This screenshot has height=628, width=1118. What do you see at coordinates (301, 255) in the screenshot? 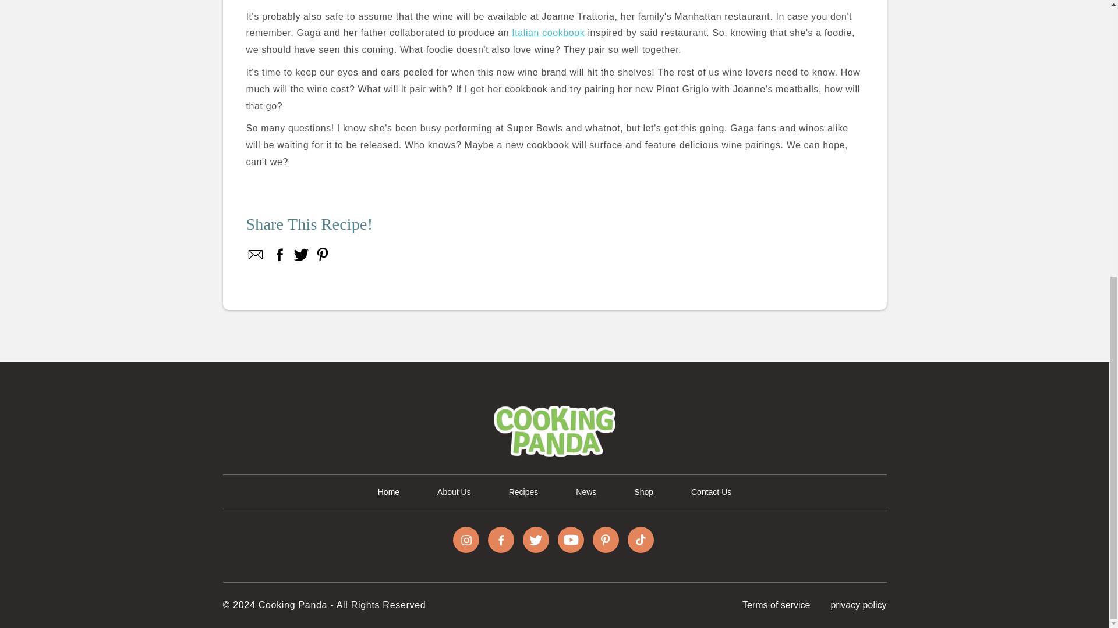
I see `Twitter` at bounding box center [301, 255].